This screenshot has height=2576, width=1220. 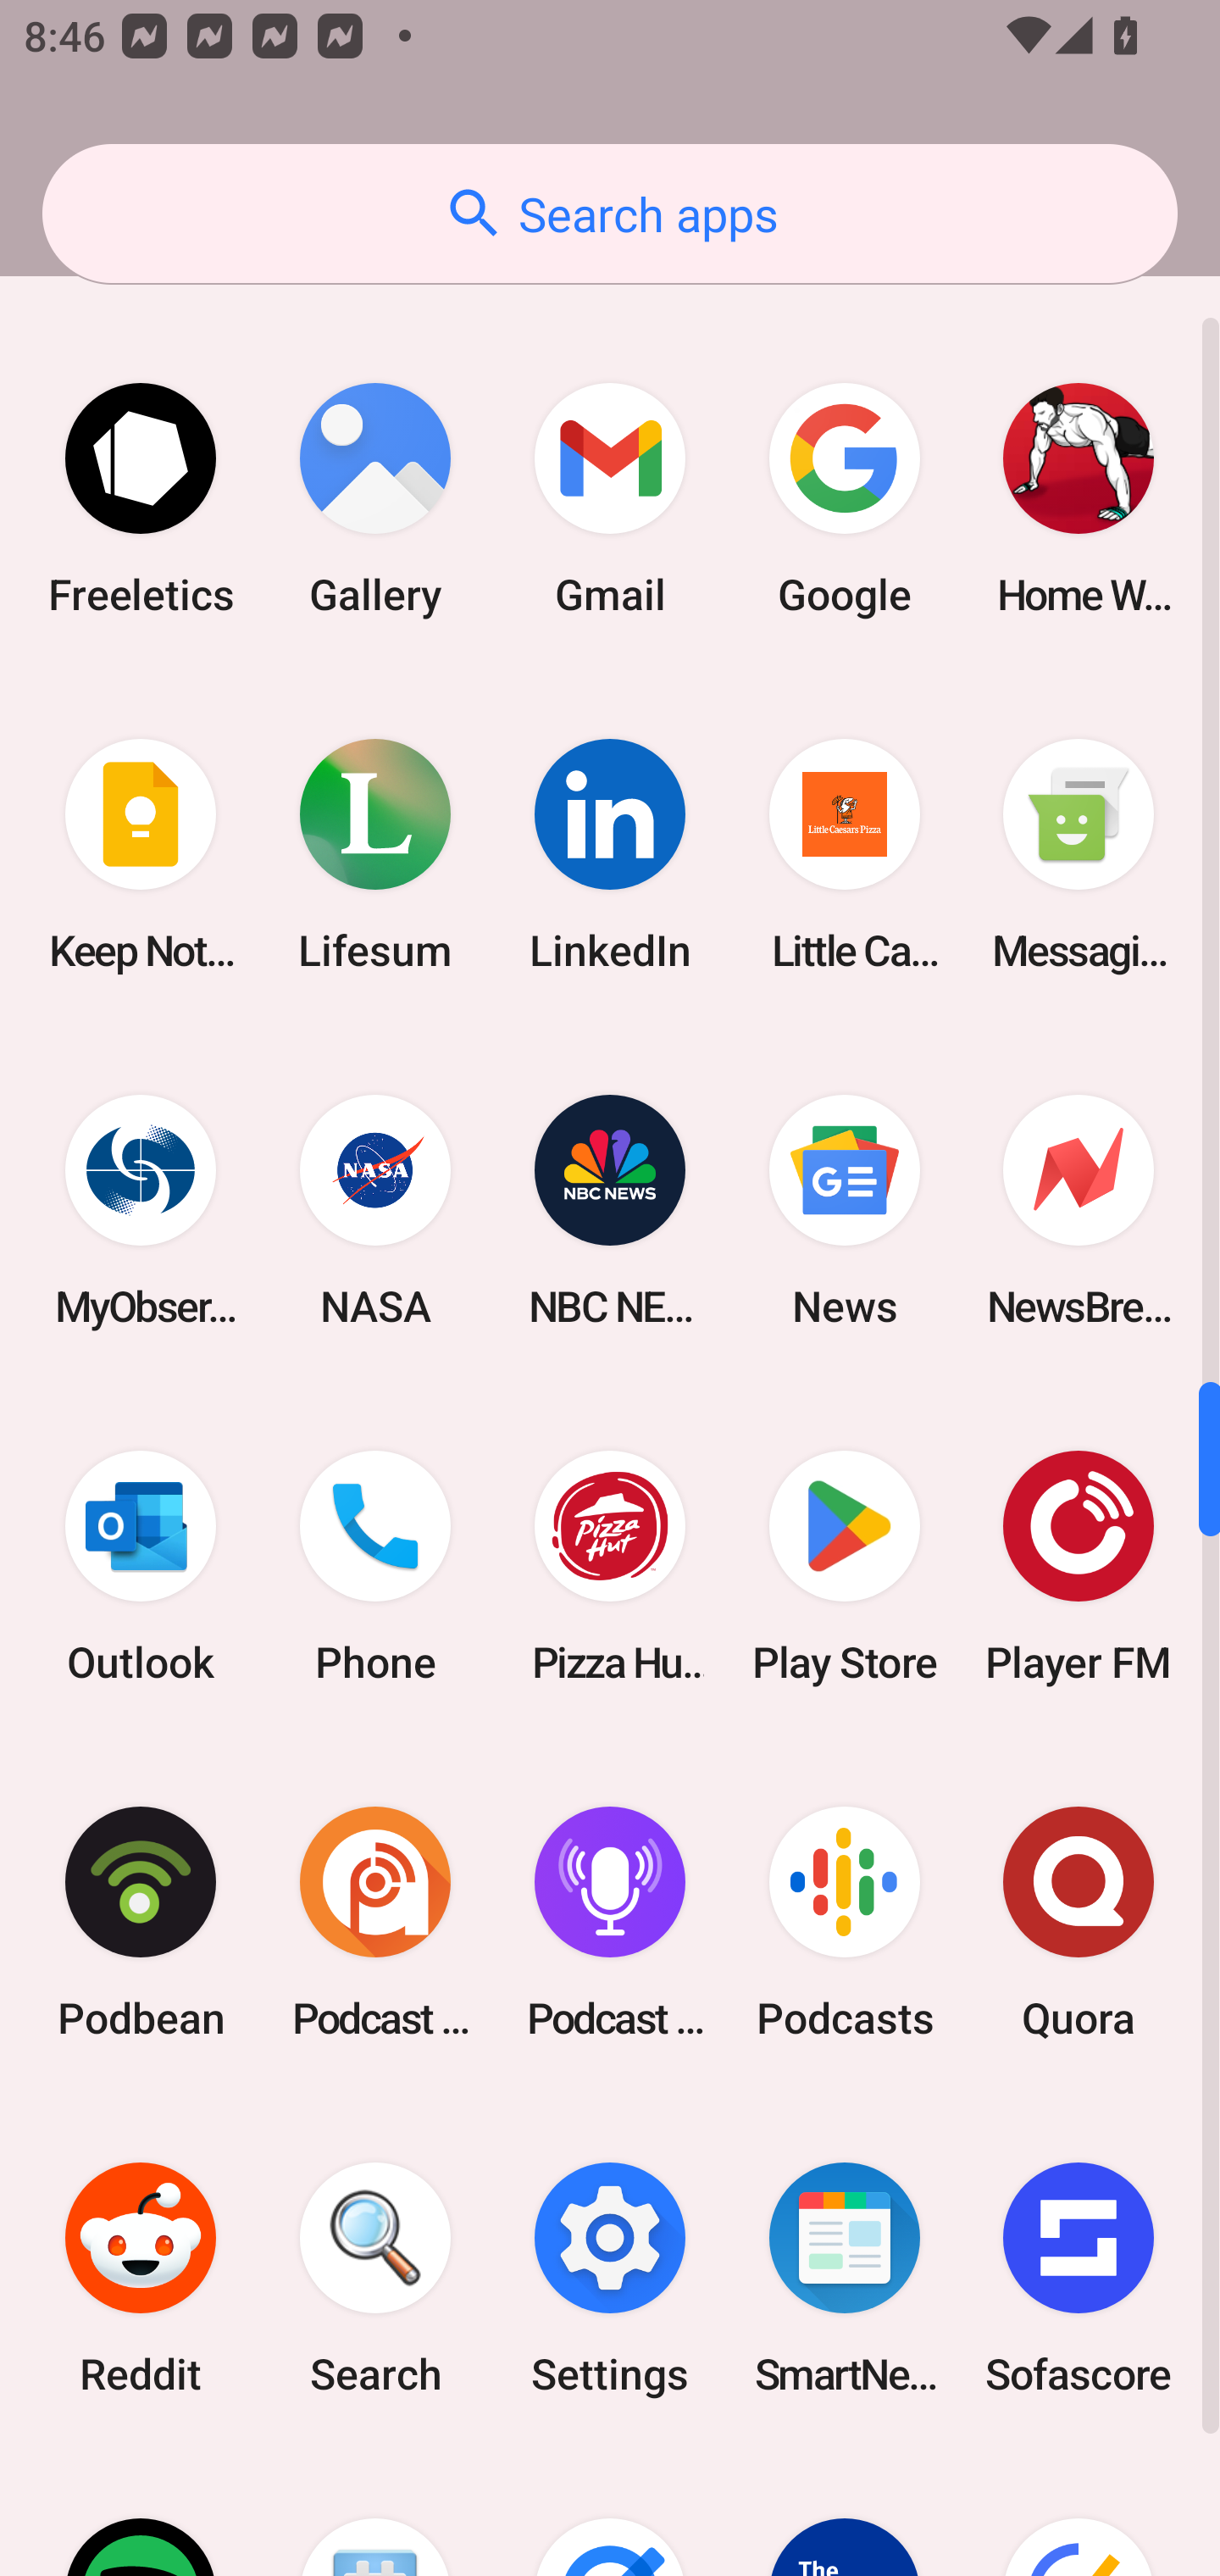 What do you see at coordinates (844, 1210) in the screenshot?
I see `News` at bounding box center [844, 1210].